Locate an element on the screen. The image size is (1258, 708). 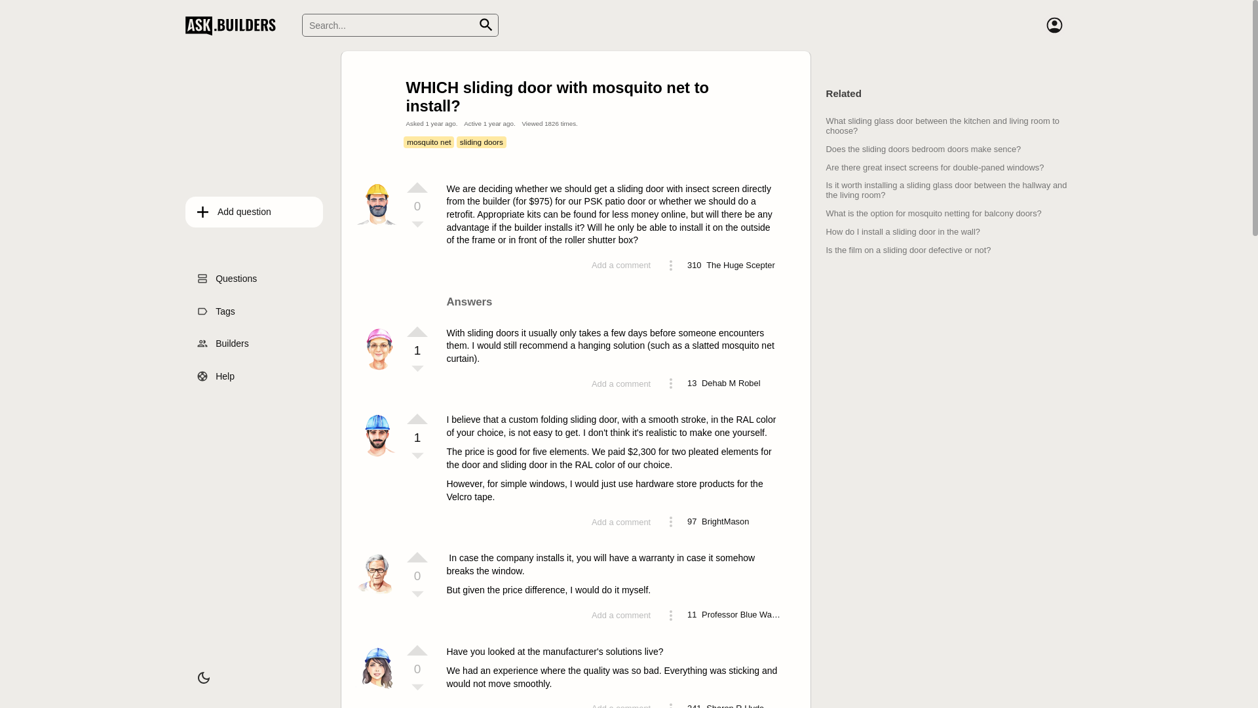
This answer is useful and clear is located at coordinates (417, 332).